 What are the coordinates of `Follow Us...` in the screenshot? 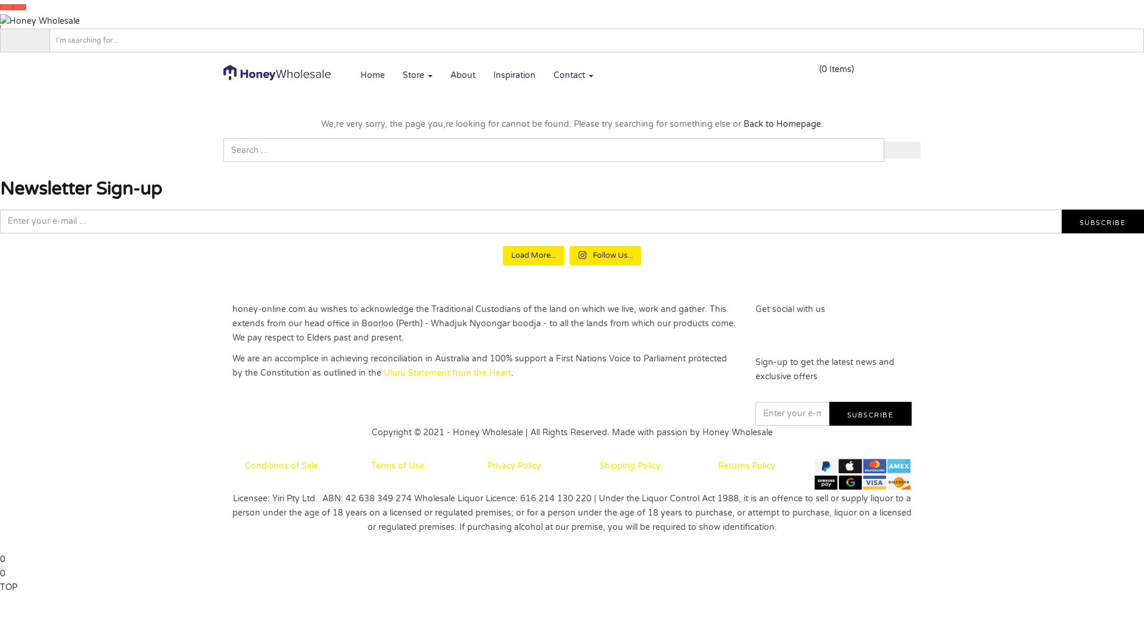 It's located at (605, 256).